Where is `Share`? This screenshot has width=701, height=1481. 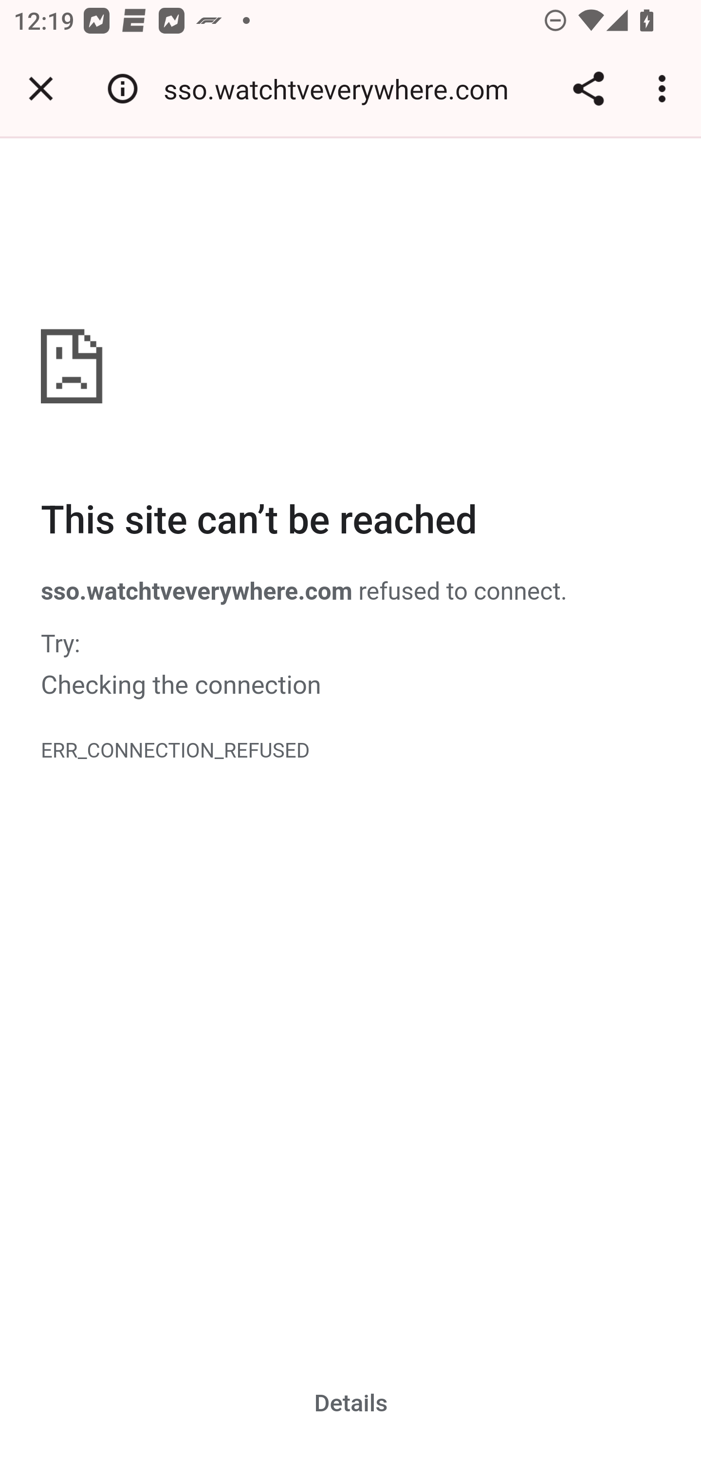
Share is located at coordinates (588, 89).